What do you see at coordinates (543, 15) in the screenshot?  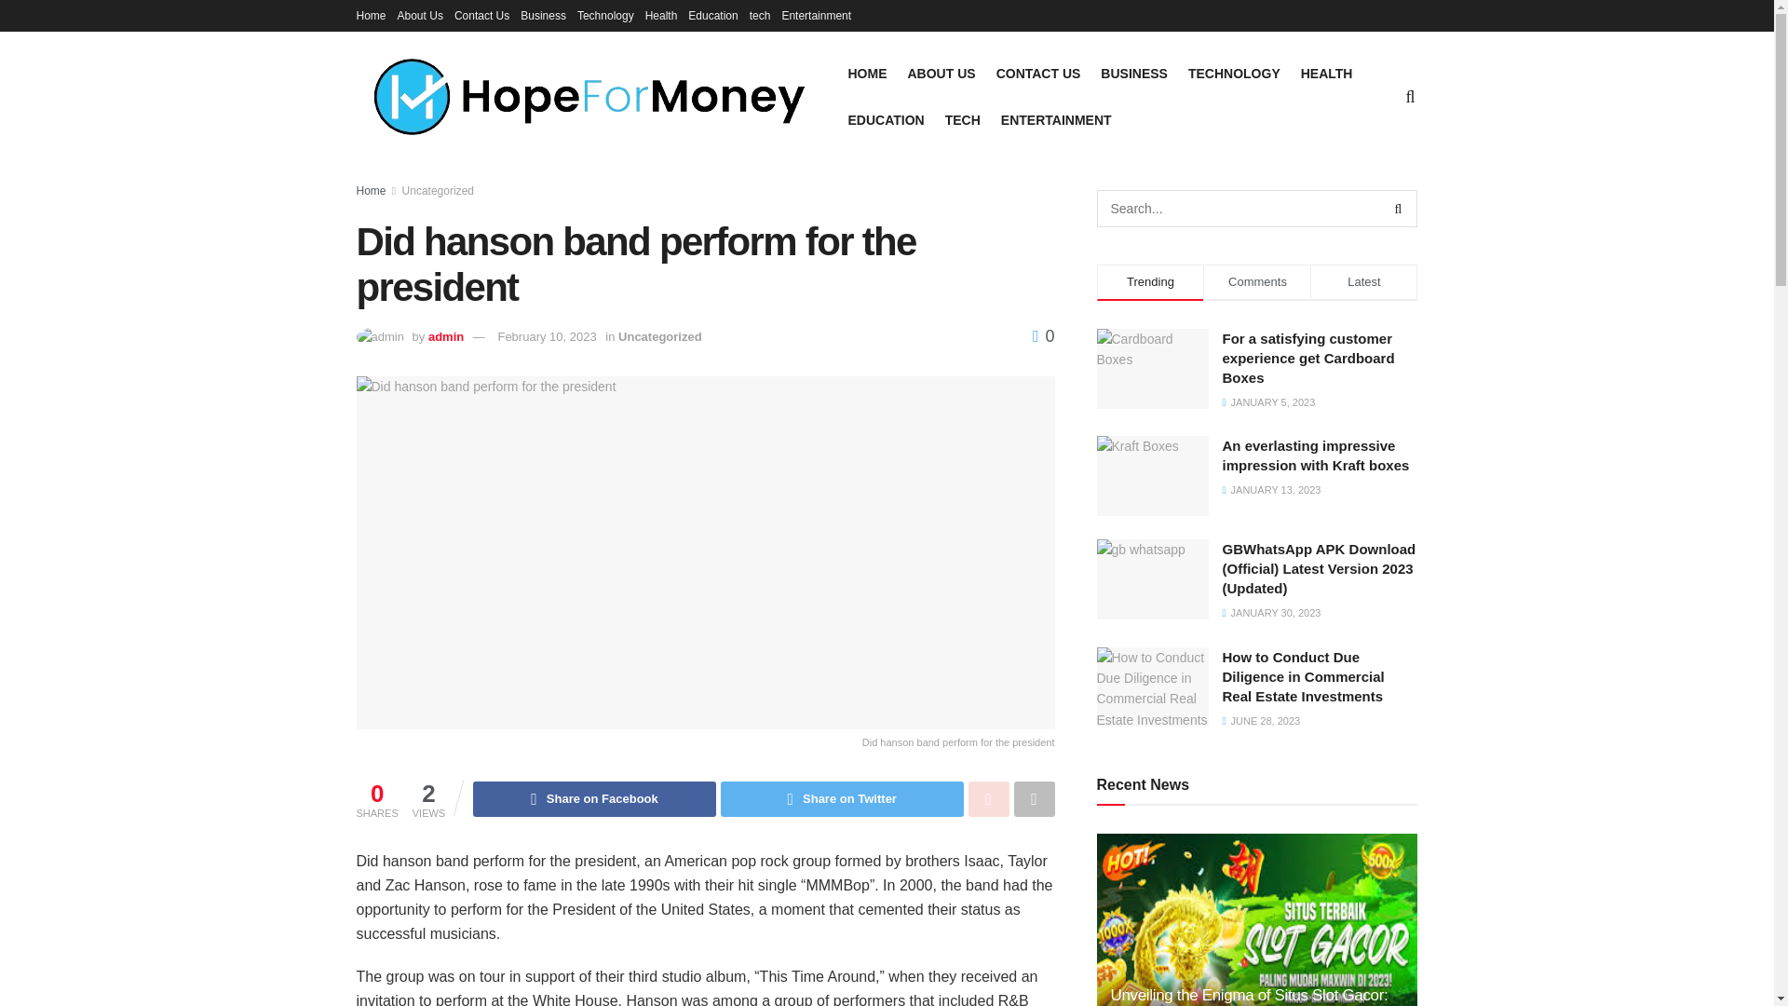 I see `Business` at bounding box center [543, 15].